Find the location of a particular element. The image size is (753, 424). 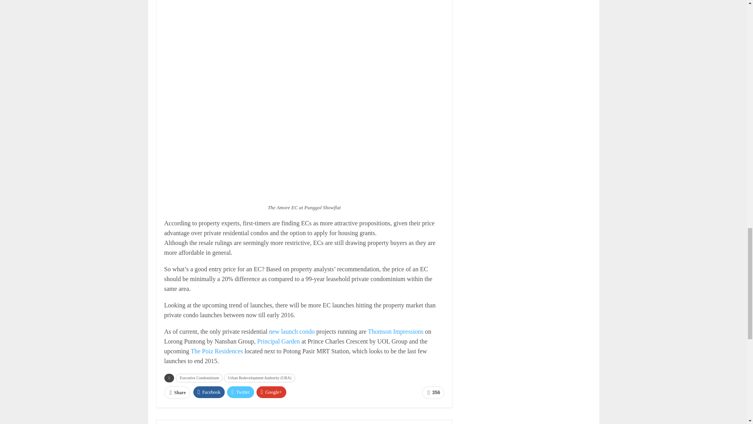

New Launch Condo is located at coordinates (292, 331).